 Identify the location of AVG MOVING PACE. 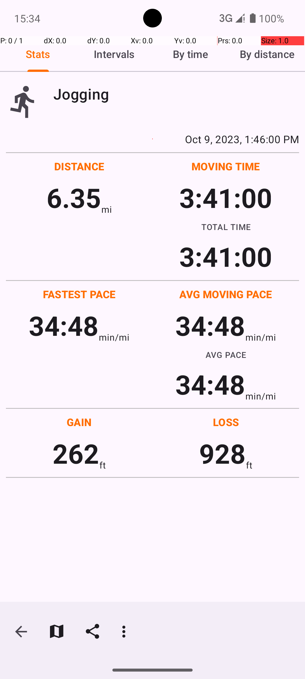
(226, 294).